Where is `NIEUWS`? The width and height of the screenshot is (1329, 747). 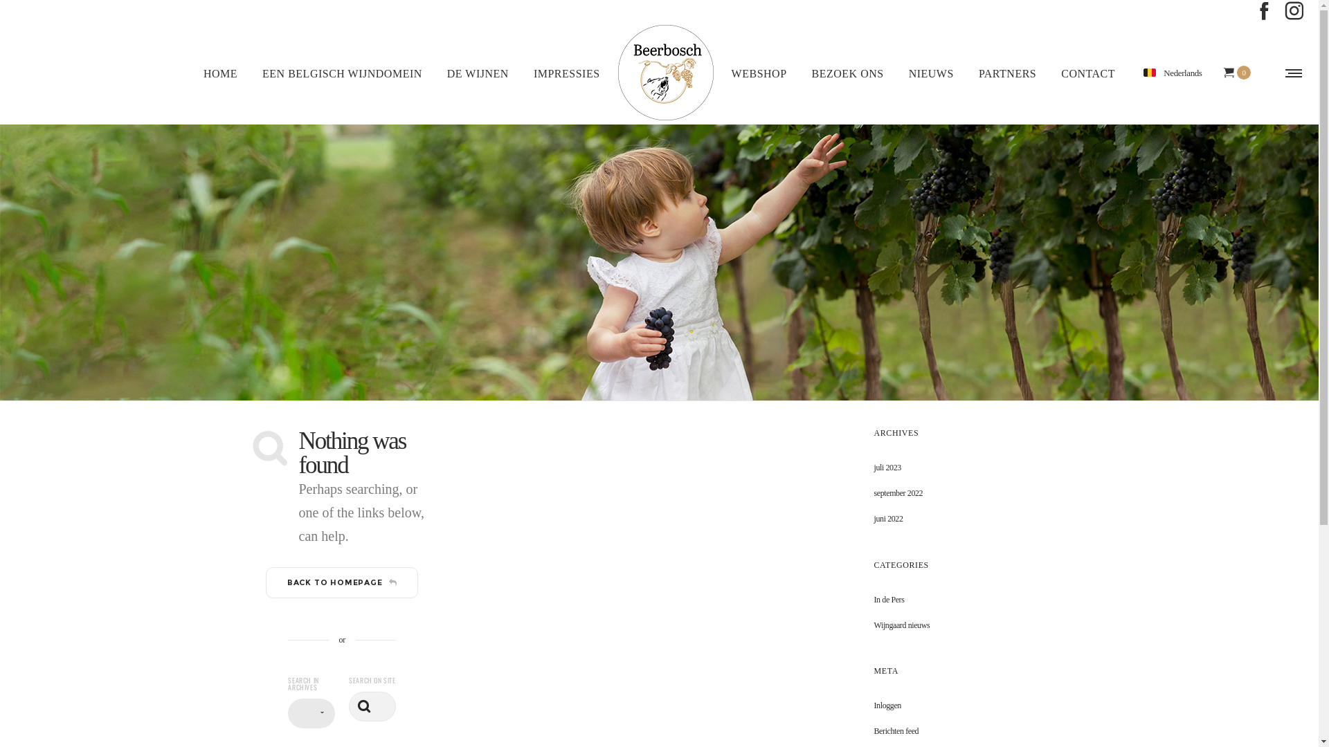 NIEUWS is located at coordinates (932, 73).